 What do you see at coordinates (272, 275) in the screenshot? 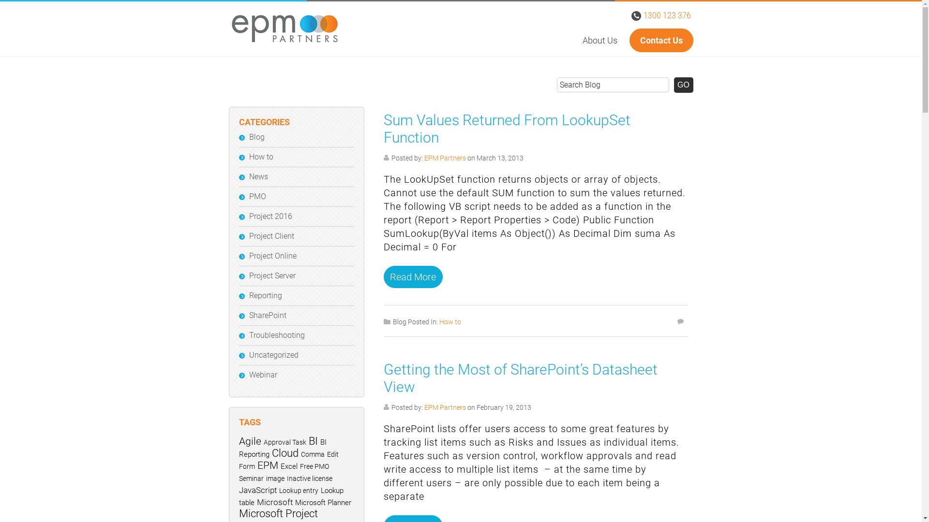
I see `Project Server` at bounding box center [272, 275].